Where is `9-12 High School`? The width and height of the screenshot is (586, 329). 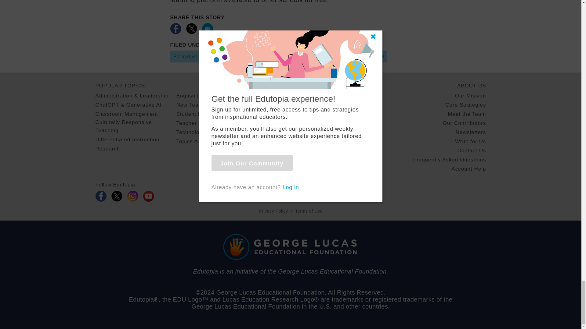
9-12 High School is located at coordinates (363, 57).